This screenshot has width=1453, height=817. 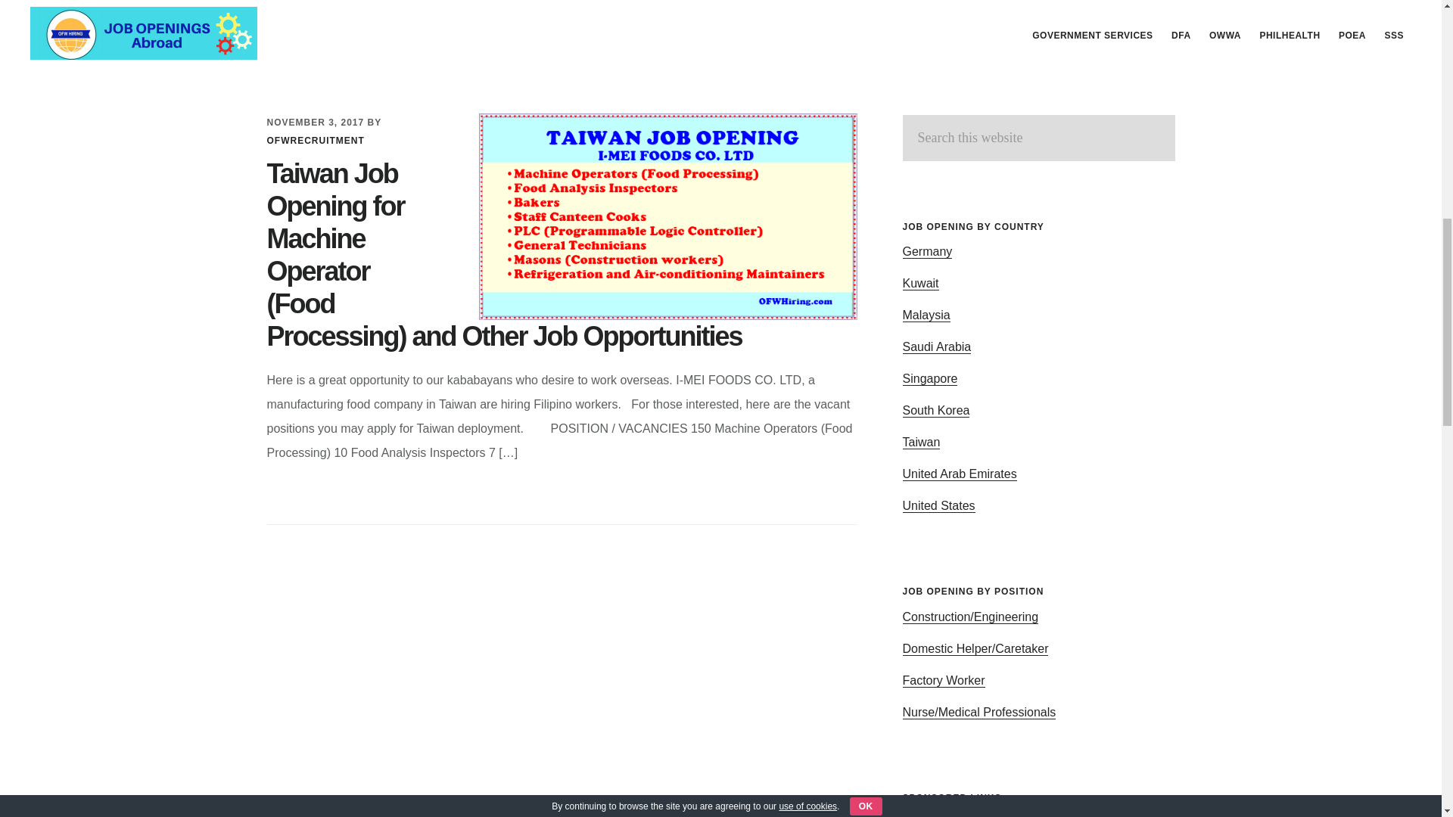 I want to click on Malaysia, so click(x=926, y=315).